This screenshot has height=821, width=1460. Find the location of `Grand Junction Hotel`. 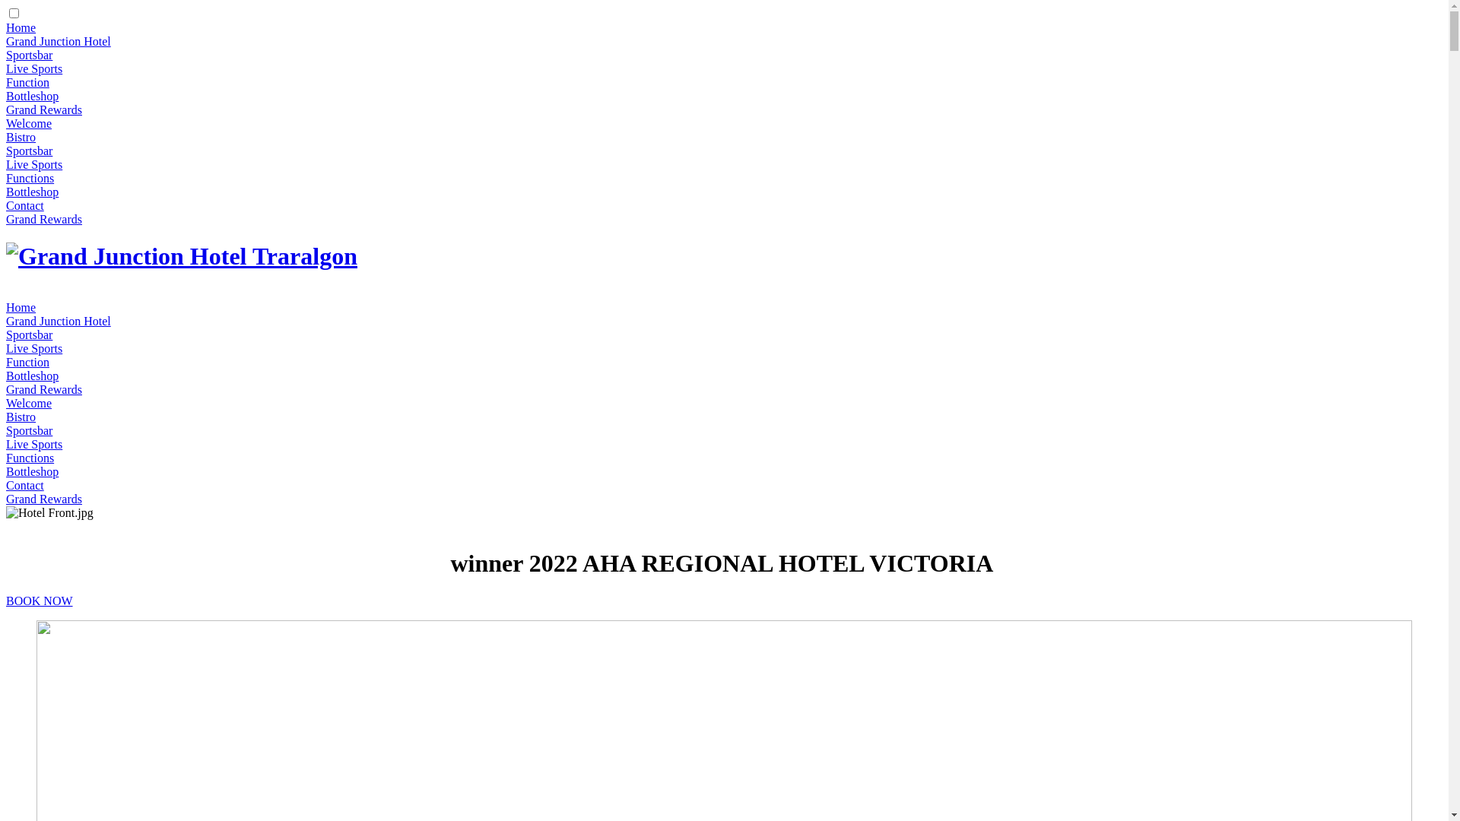

Grand Junction Hotel is located at coordinates (59, 41).